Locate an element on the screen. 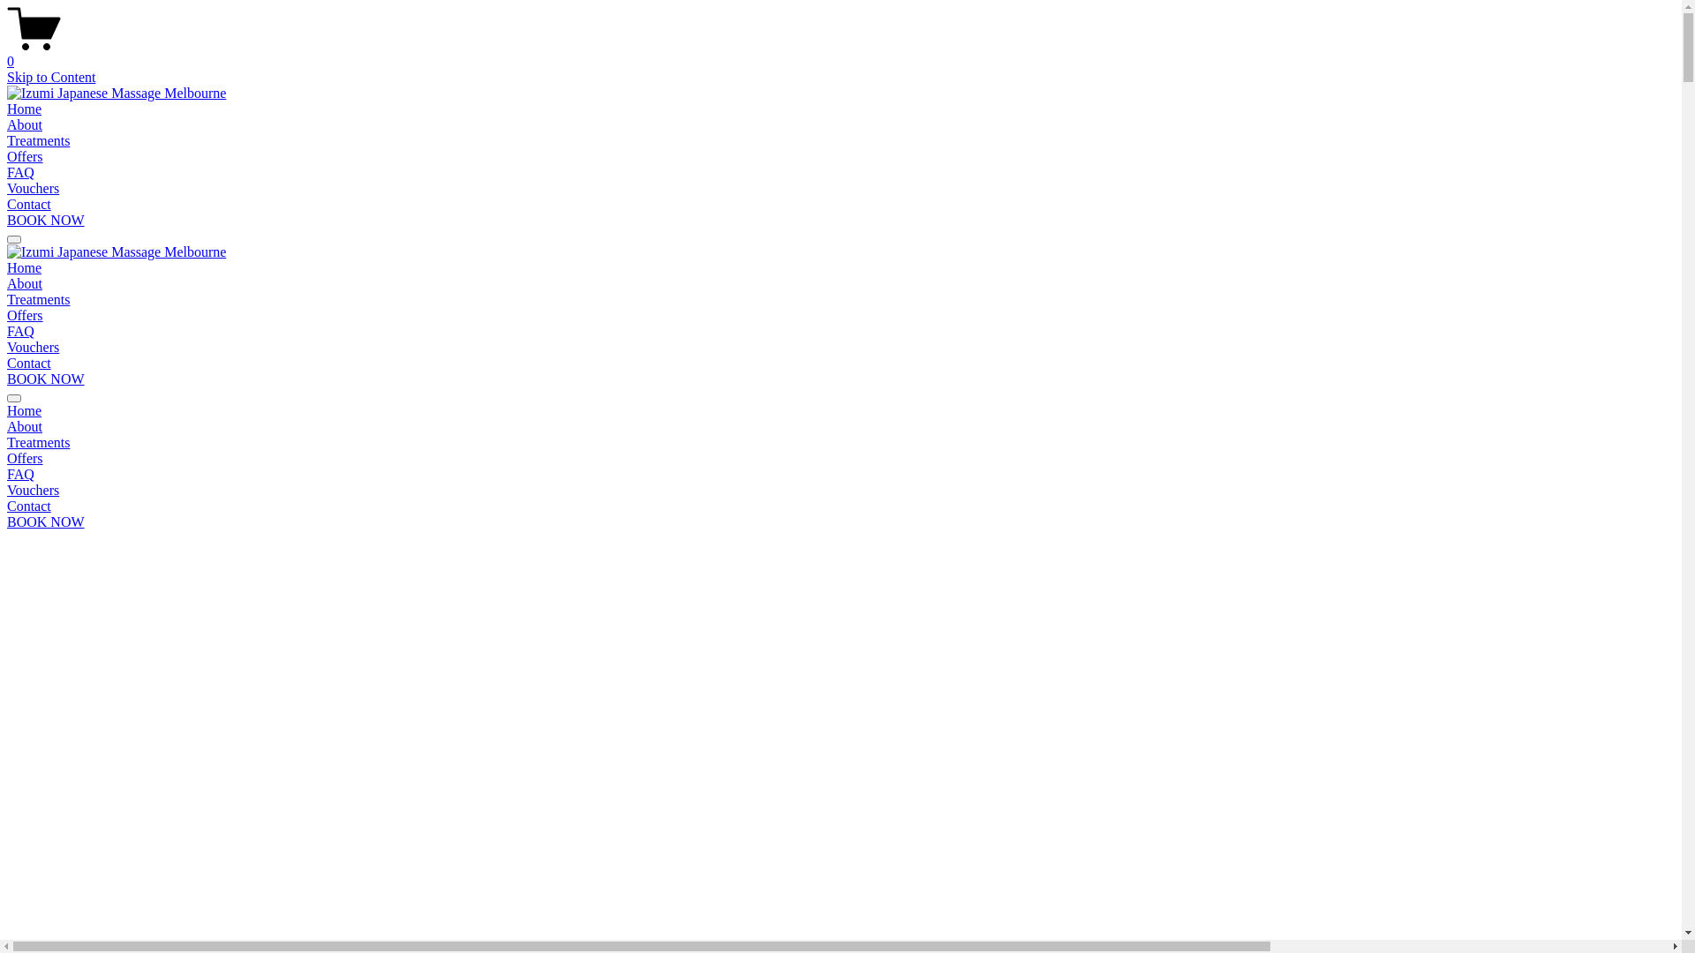 The image size is (1695, 953). FAQ is located at coordinates (21, 332).